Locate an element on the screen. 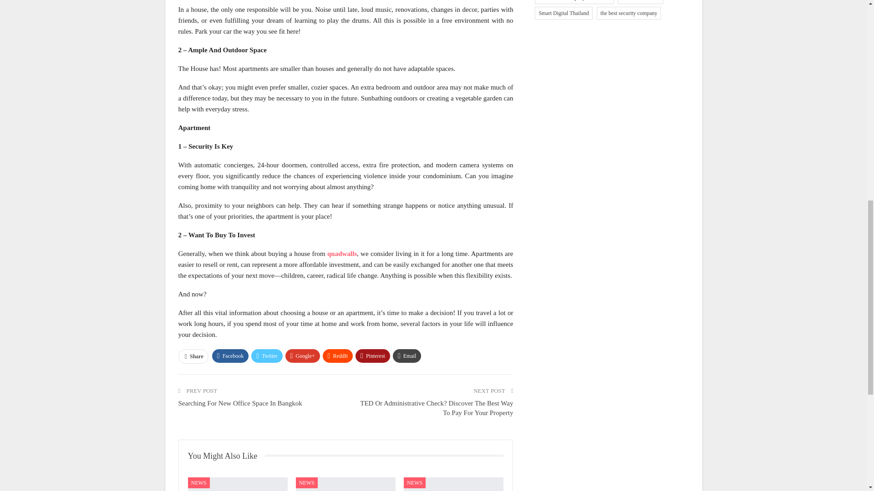  ReddIt is located at coordinates (338, 356).